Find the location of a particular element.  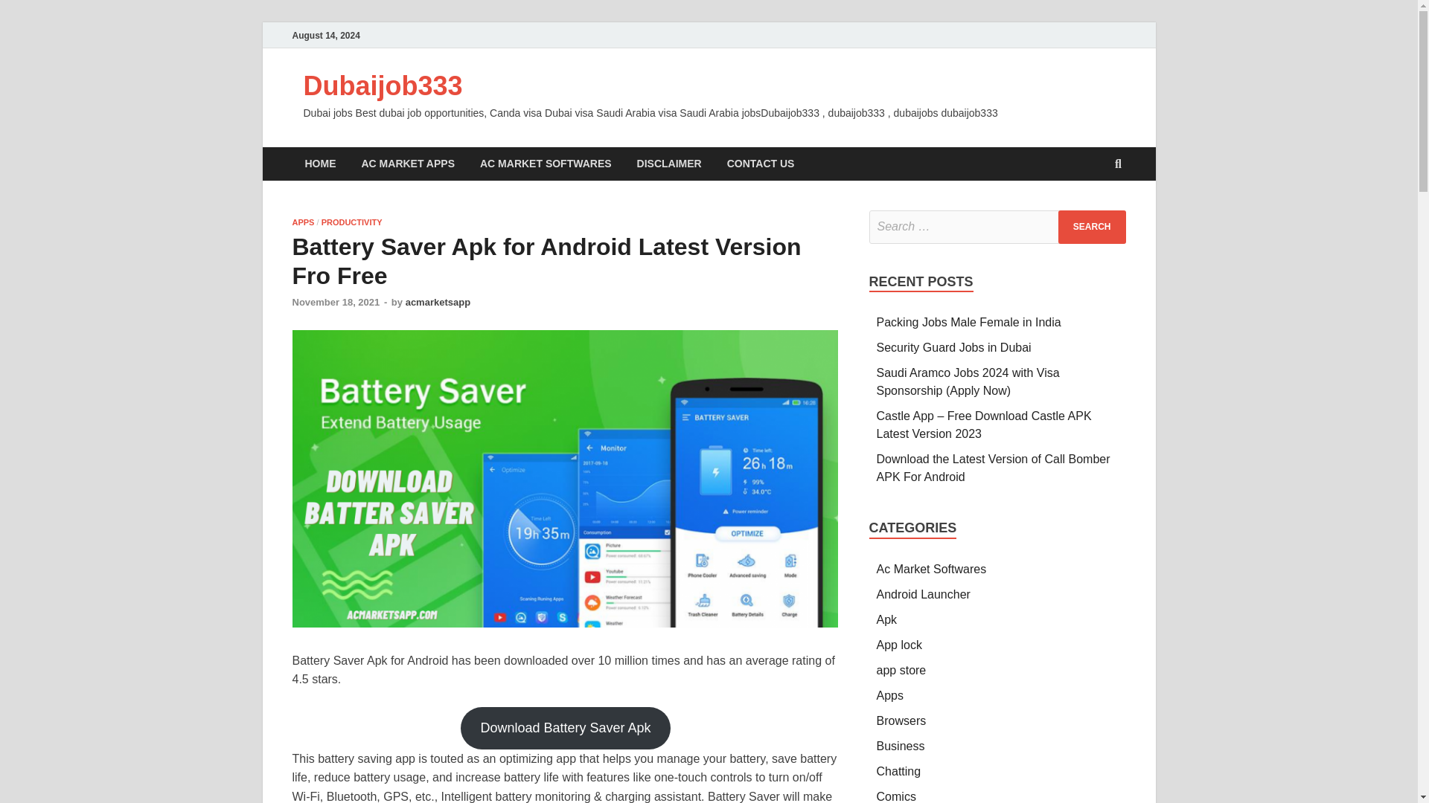

Dubaijob333 is located at coordinates (383, 86).